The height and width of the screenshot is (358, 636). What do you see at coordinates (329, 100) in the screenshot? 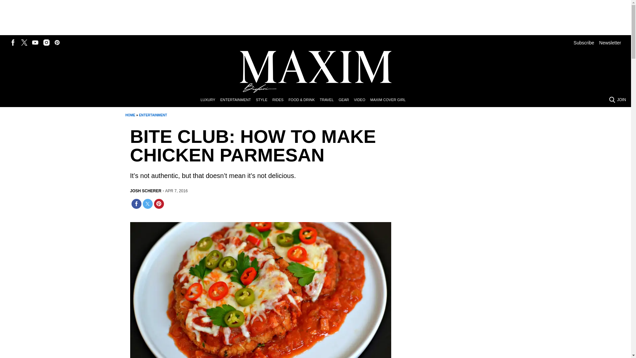
I see `TRAVEL` at bounding box center [329, 100].